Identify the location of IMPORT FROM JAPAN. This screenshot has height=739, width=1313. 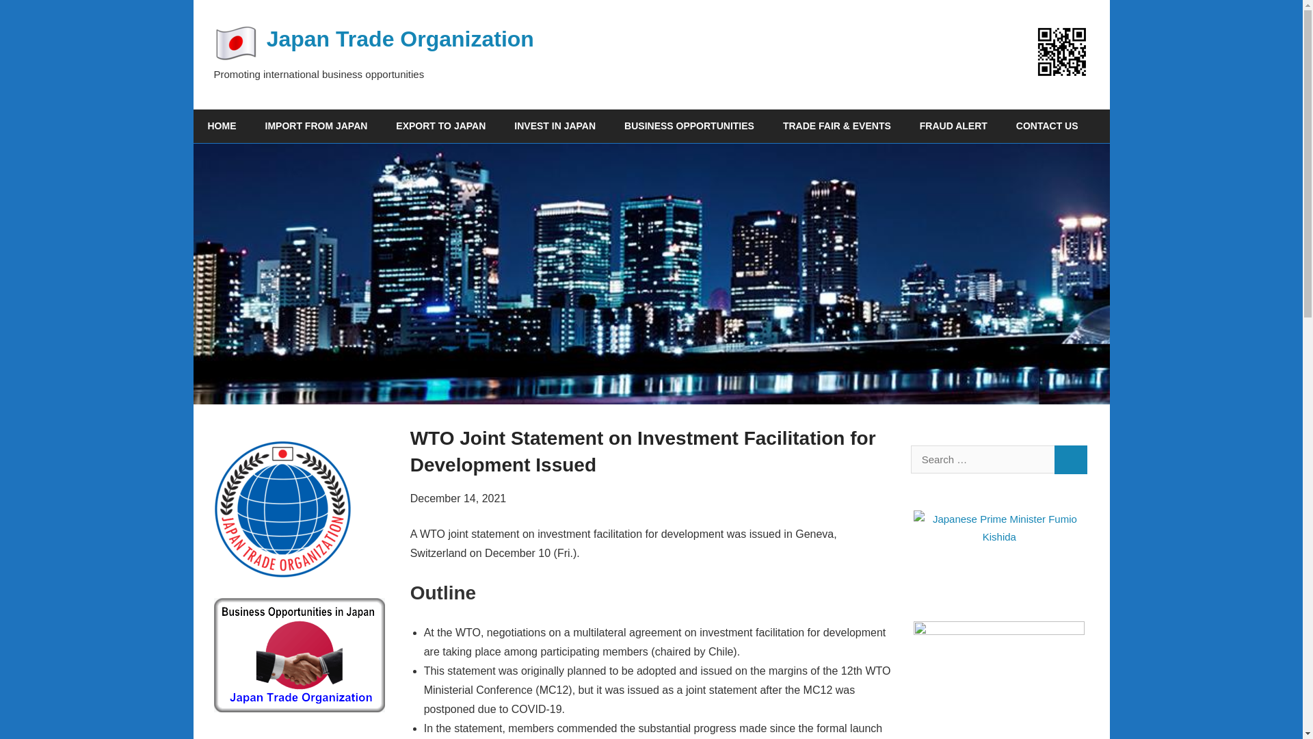
(316, 126).